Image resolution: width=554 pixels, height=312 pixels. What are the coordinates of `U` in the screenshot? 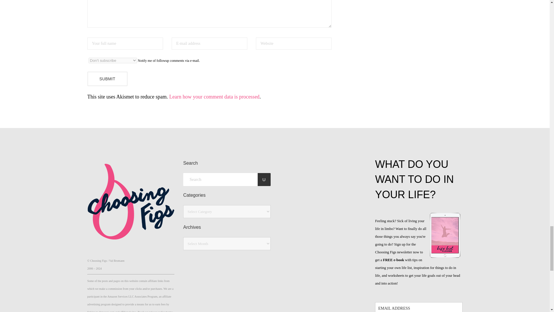 It's located at (264, 179).